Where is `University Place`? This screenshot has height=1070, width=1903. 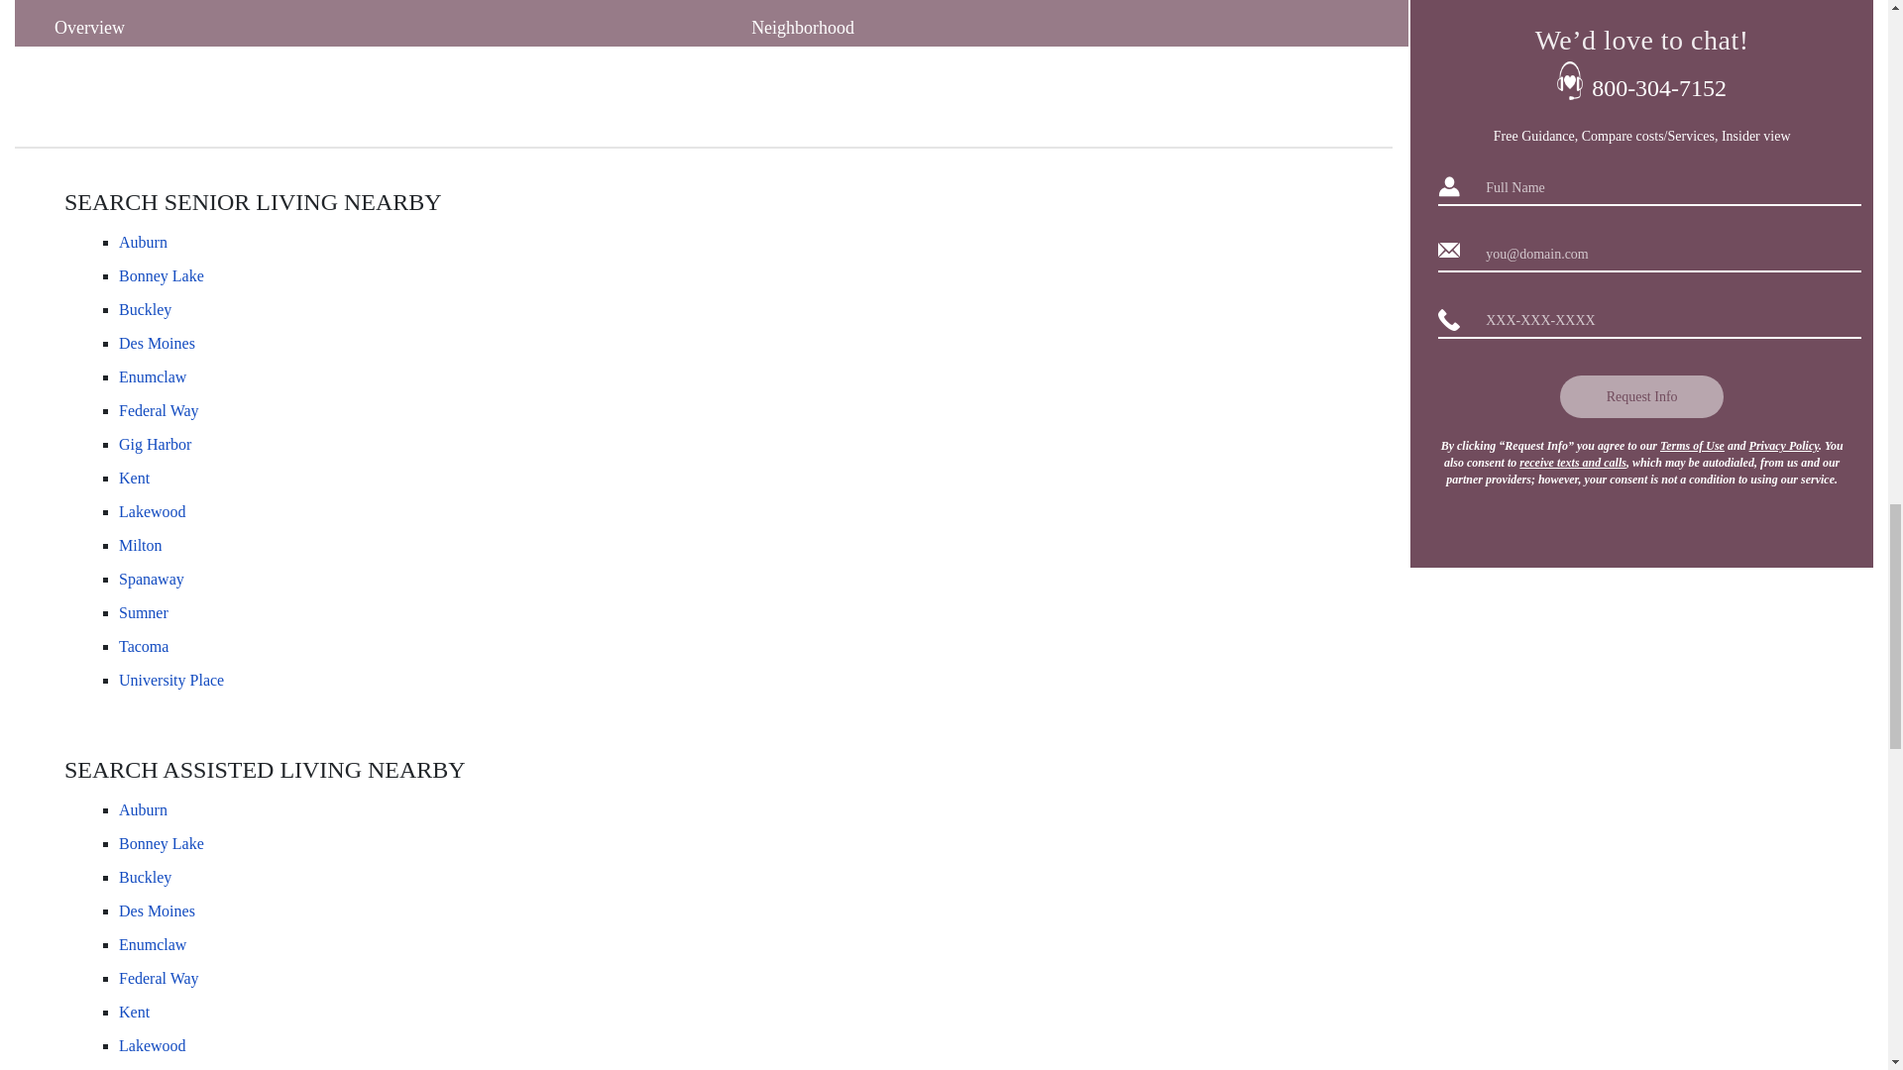 University Place is located at coordinates (170, 680).